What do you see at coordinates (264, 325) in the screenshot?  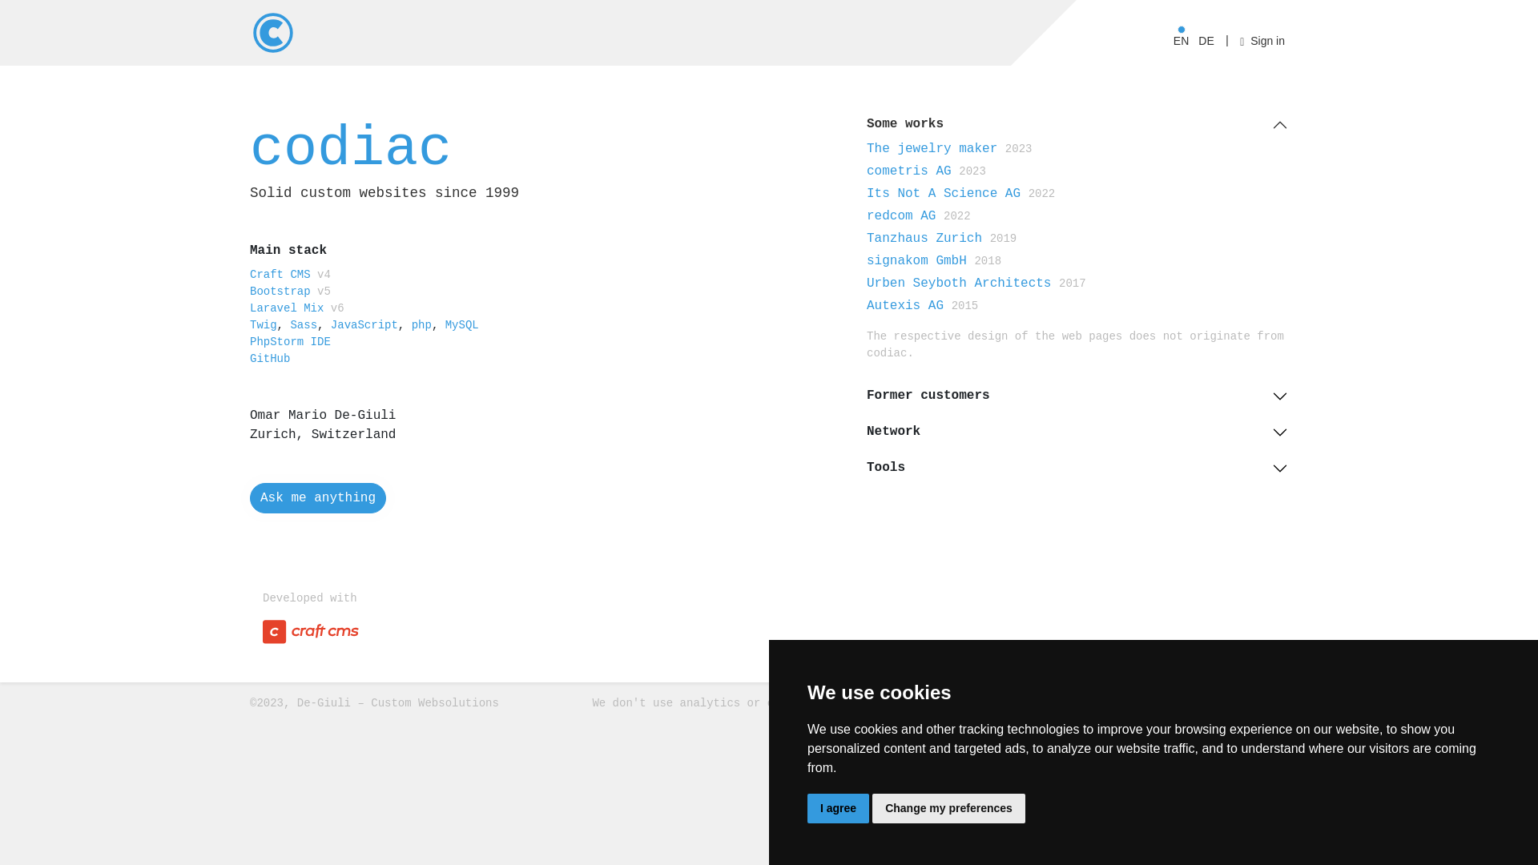 I see `Twig` at bounding box center [264, 325].